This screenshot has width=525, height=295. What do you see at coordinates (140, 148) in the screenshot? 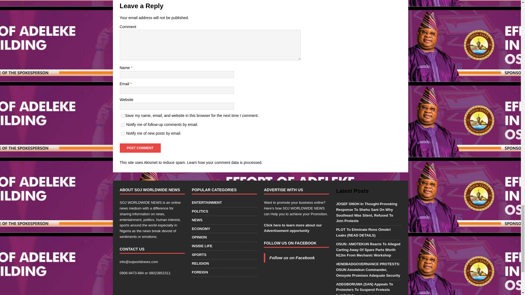
I see `Post Comment` at bounding box center [140, 148].